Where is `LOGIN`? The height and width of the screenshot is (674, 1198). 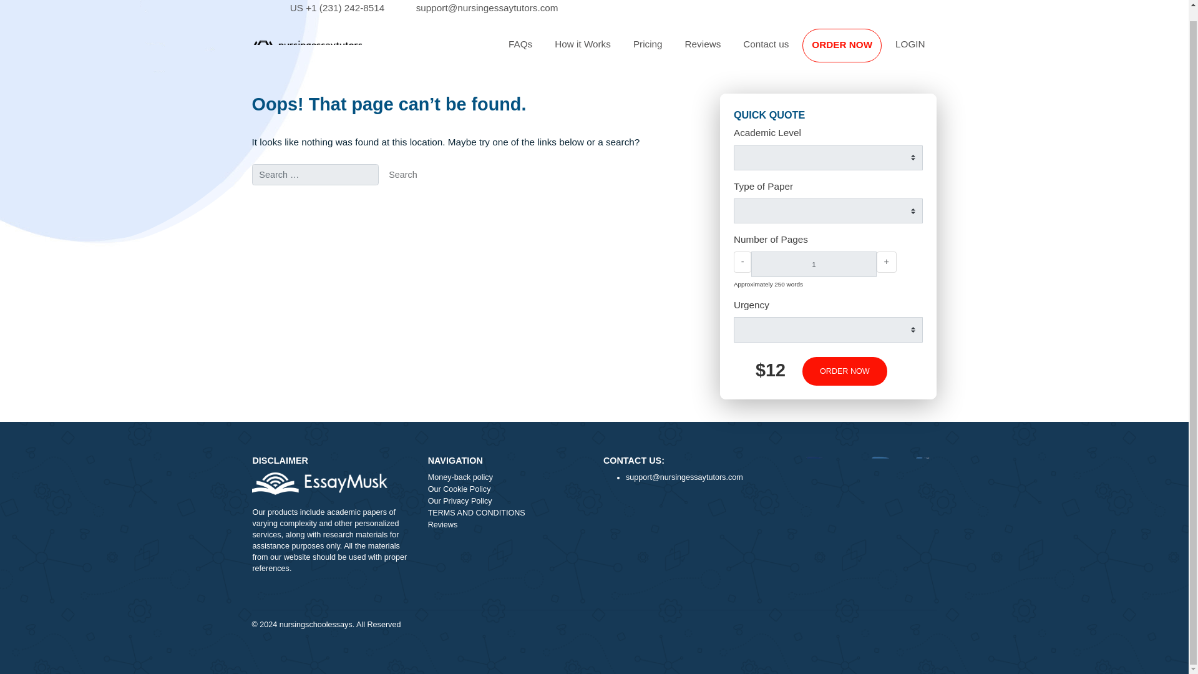 LOGIN is located at coordinates (1011, 51).